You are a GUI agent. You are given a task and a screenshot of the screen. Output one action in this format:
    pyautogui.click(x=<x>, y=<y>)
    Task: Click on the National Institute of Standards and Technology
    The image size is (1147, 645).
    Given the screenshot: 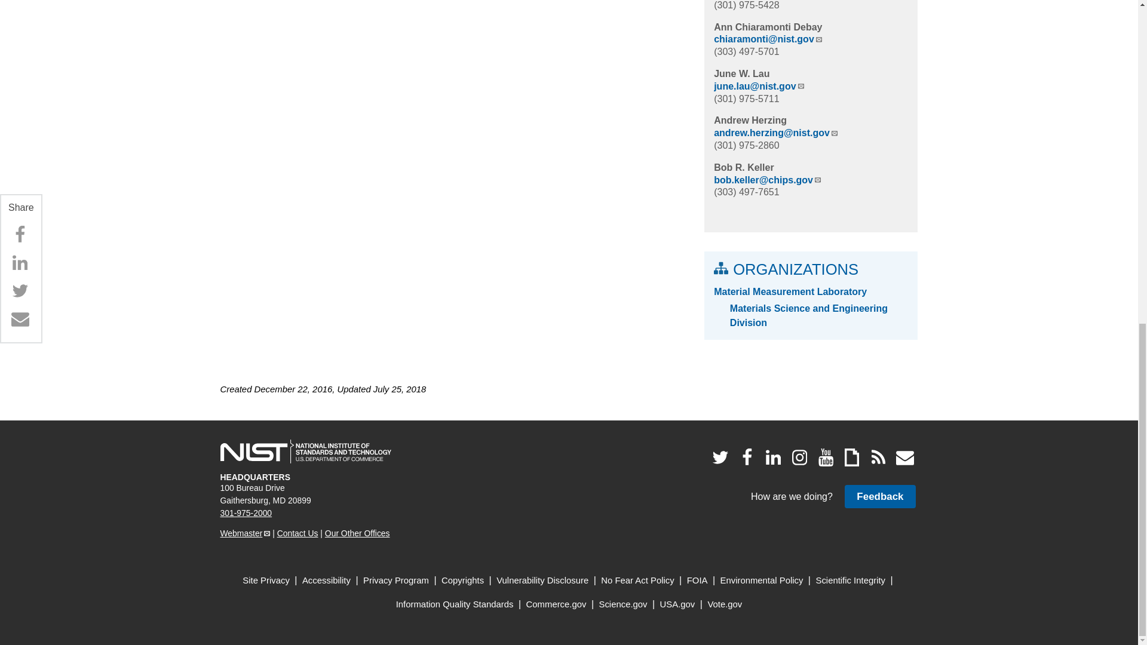 What is the action you would take?
    pyautogui.click(x=305, y=451)
    